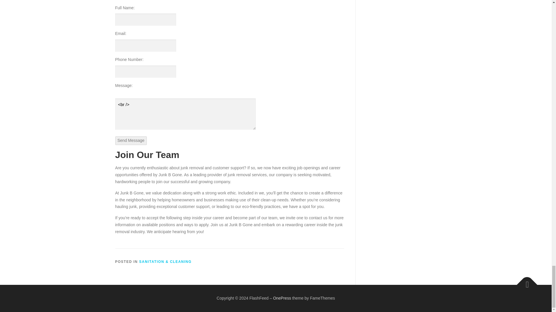 Image resolution: width=556 pixels, height=312 pixels. I want to click on Back To Top, so click(524, 282).